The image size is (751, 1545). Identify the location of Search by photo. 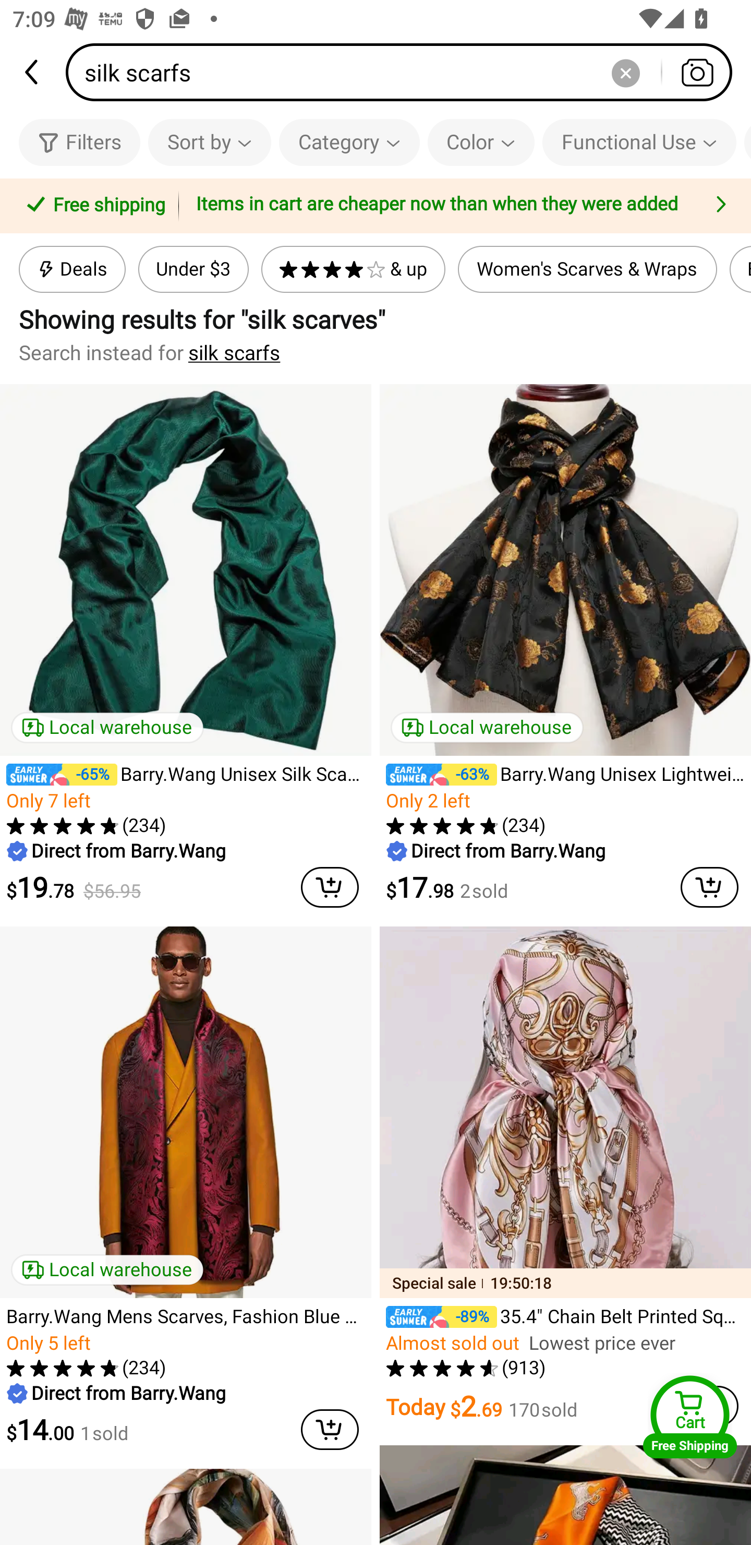
(697, 72).